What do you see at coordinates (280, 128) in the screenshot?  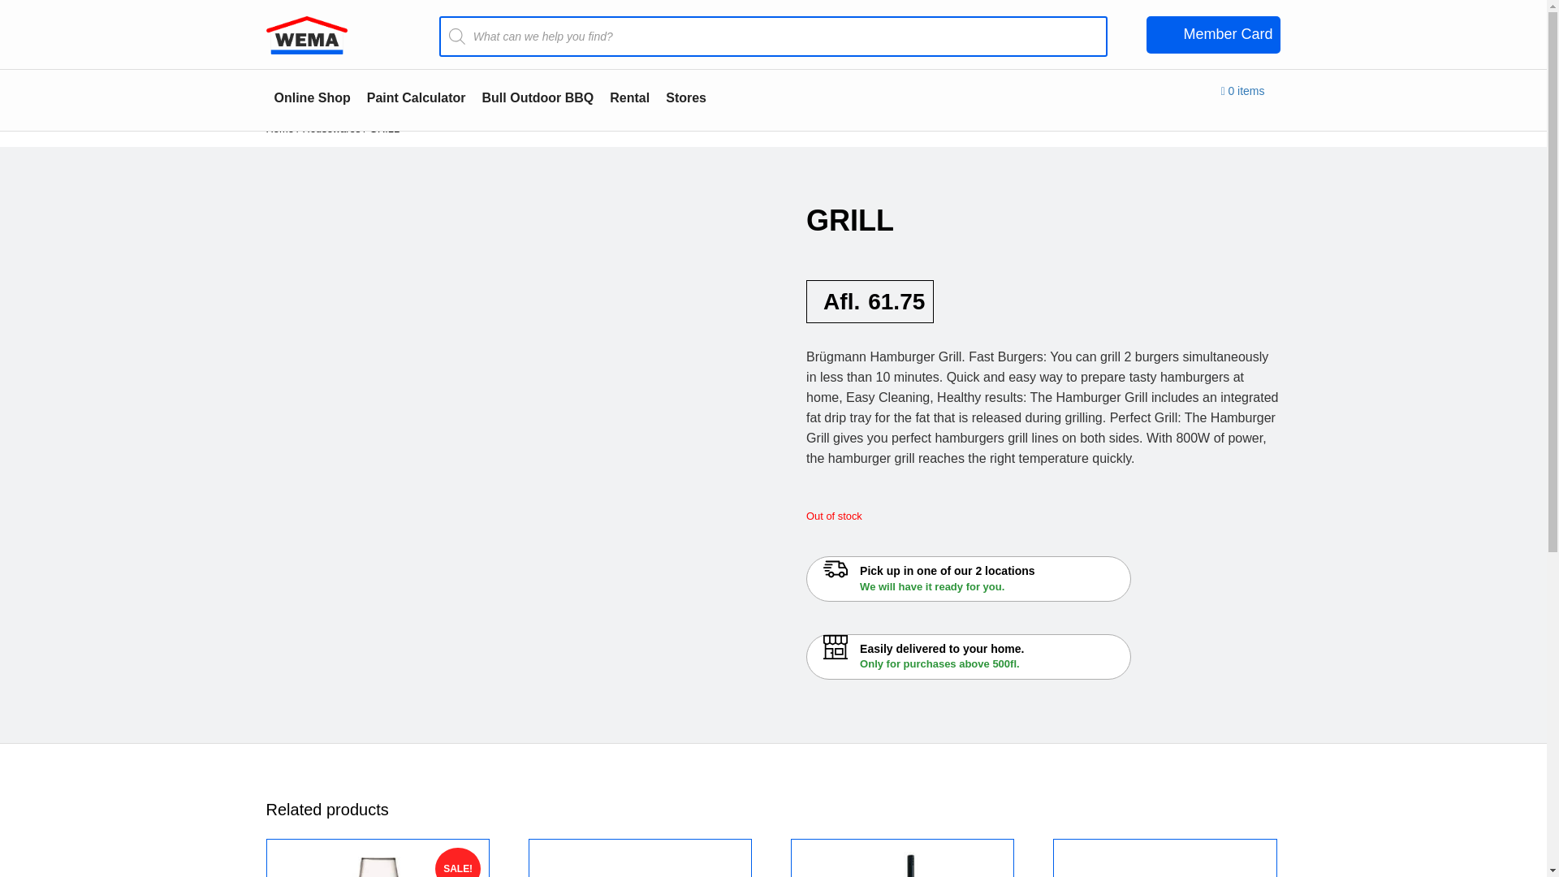 I see `Paint Calculator` at bounding box center [280, 128].